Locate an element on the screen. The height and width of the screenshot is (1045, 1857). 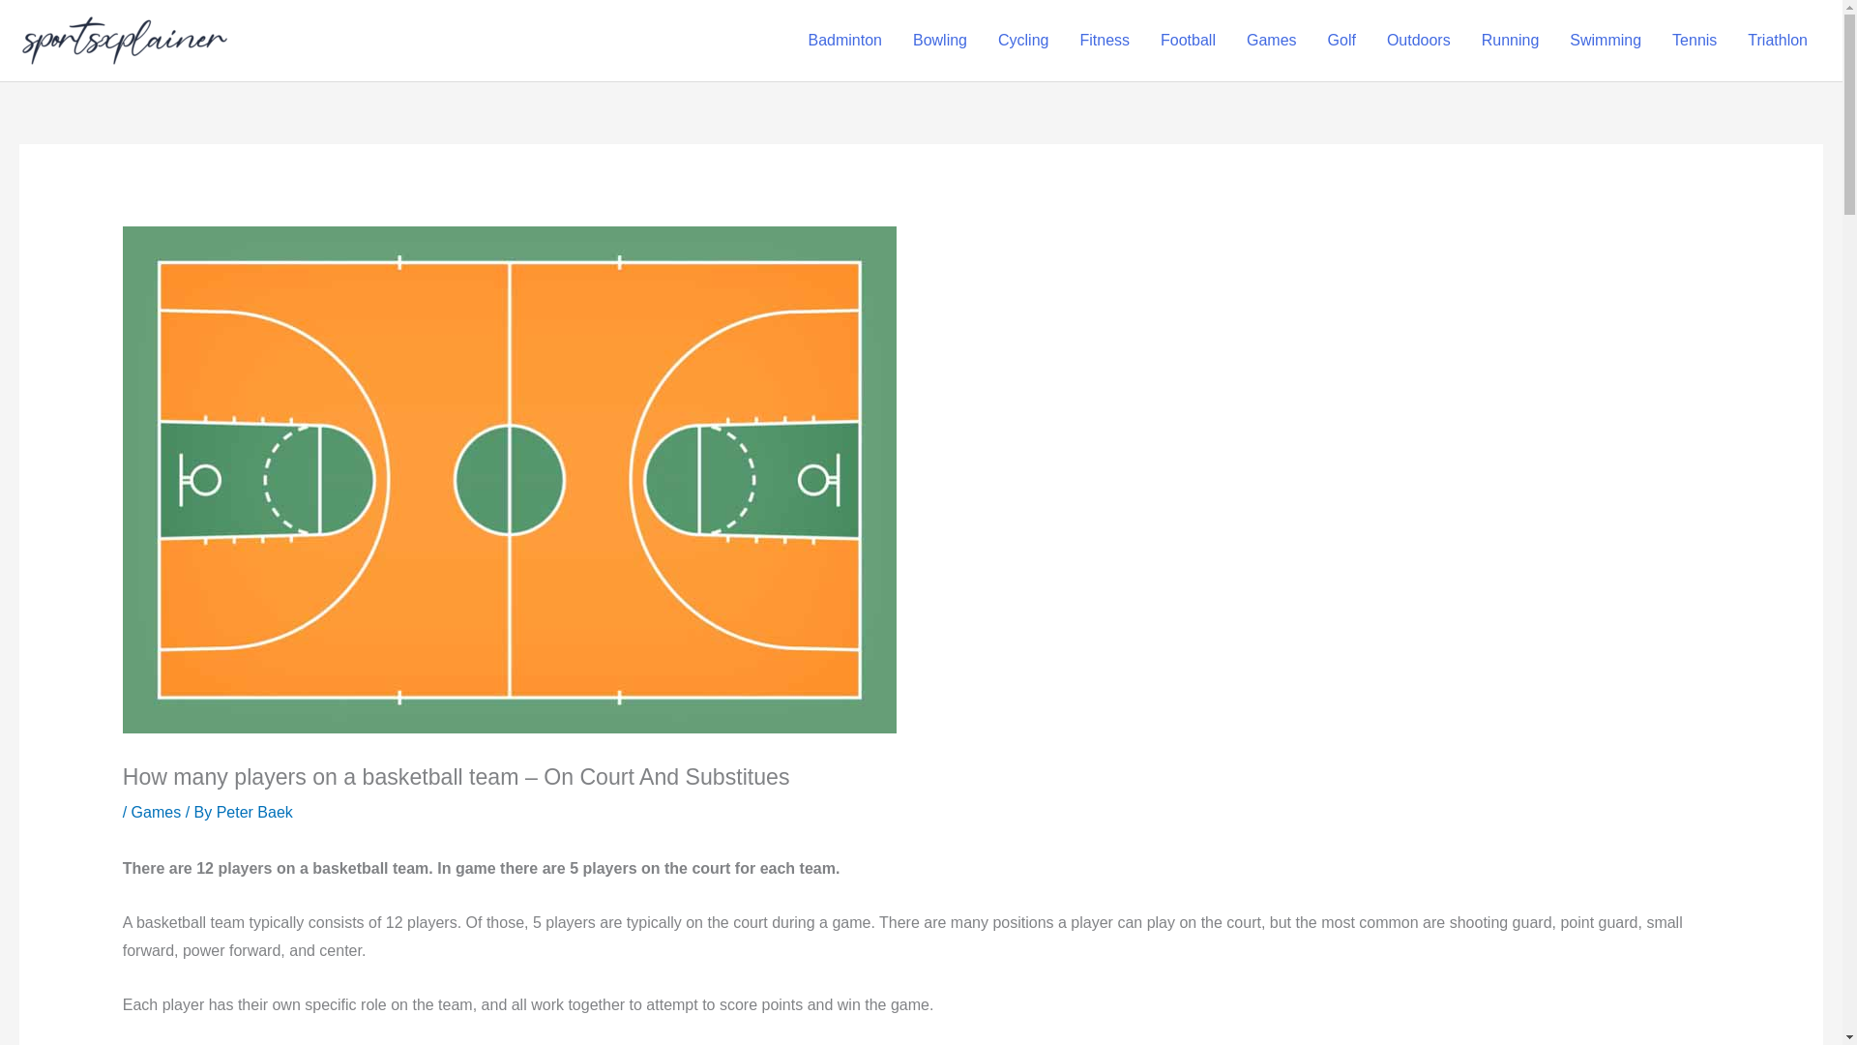
Football is located at coordinates (1188, 40).